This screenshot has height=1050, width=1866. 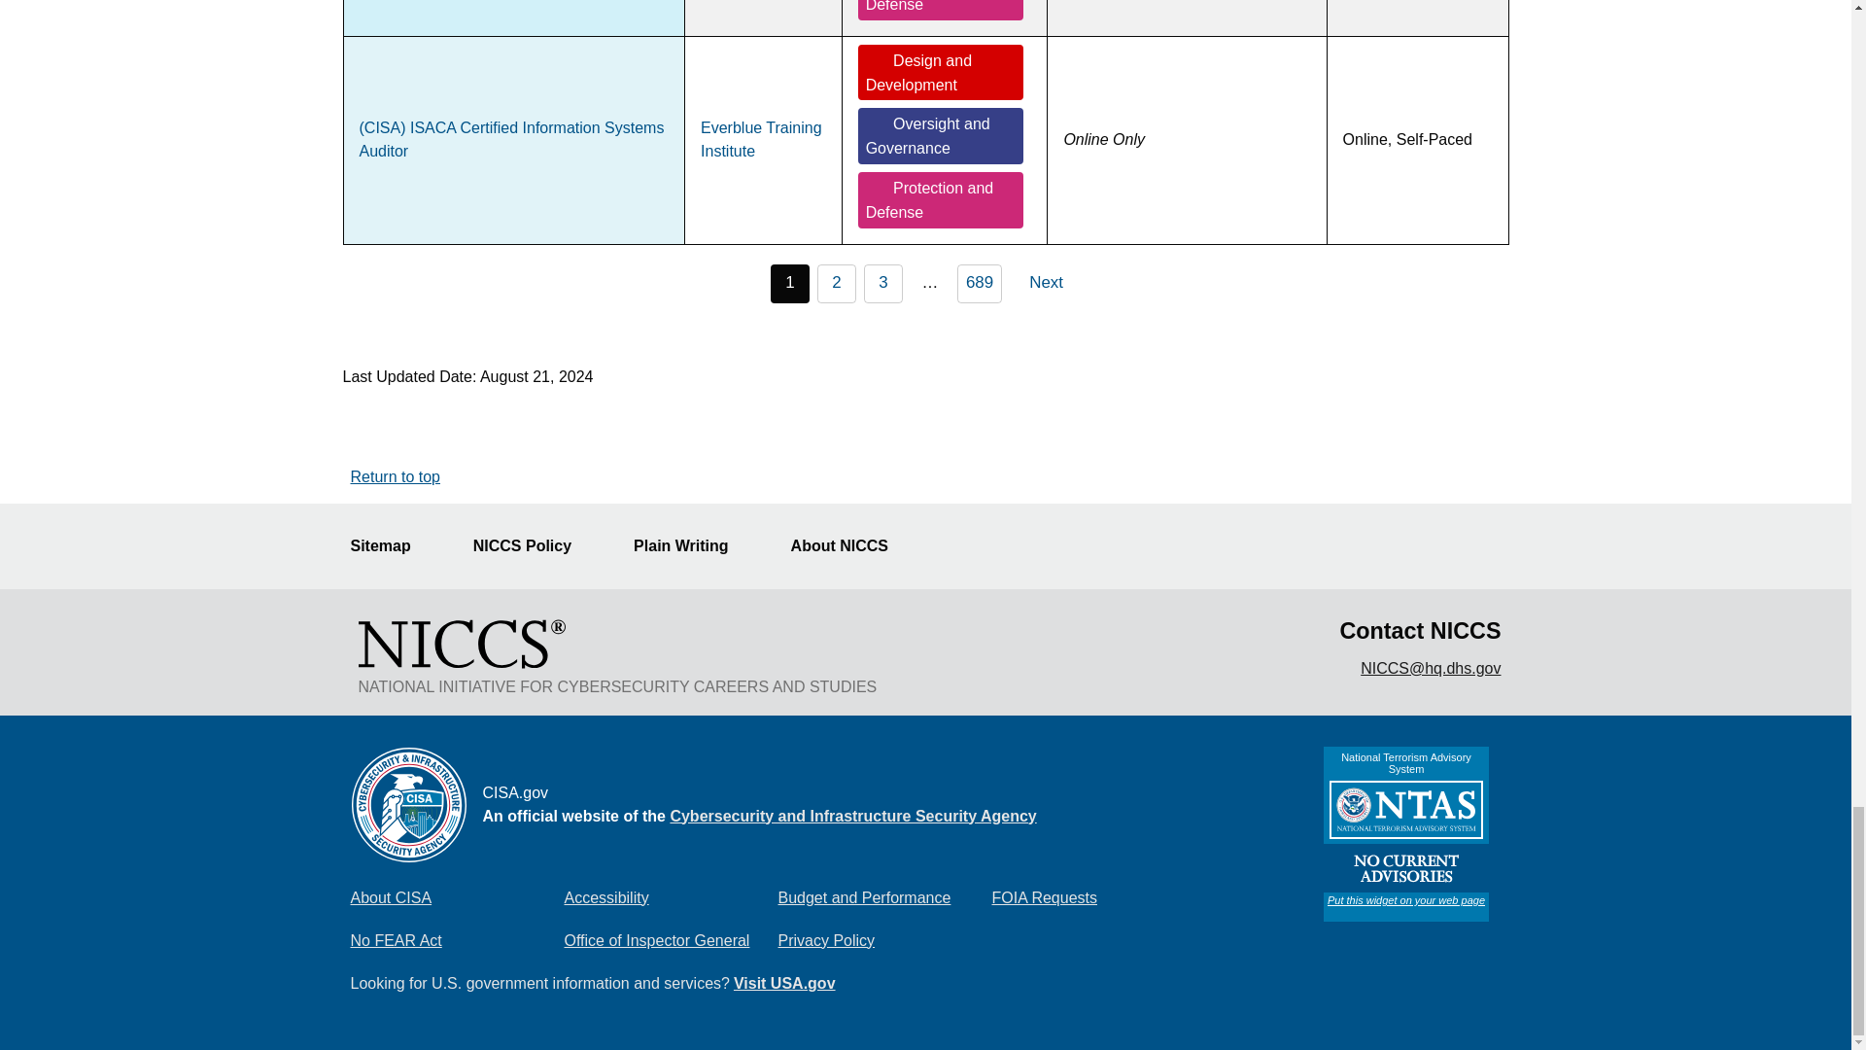 What do you see at coordinates (391, 546) in the screenshot?
I see `Sitemap` at bounding box center [391, 546].